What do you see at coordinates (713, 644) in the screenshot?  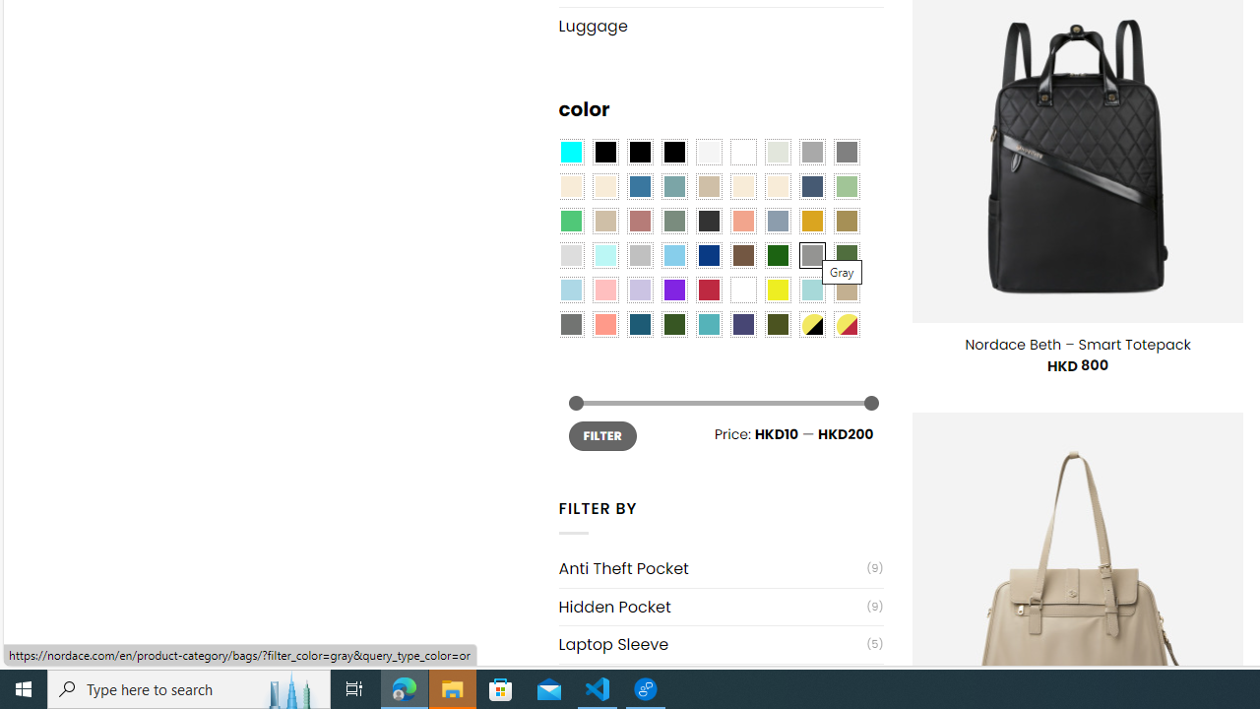 I see `Laptop Sleeve` at bounding box center [713, 644].